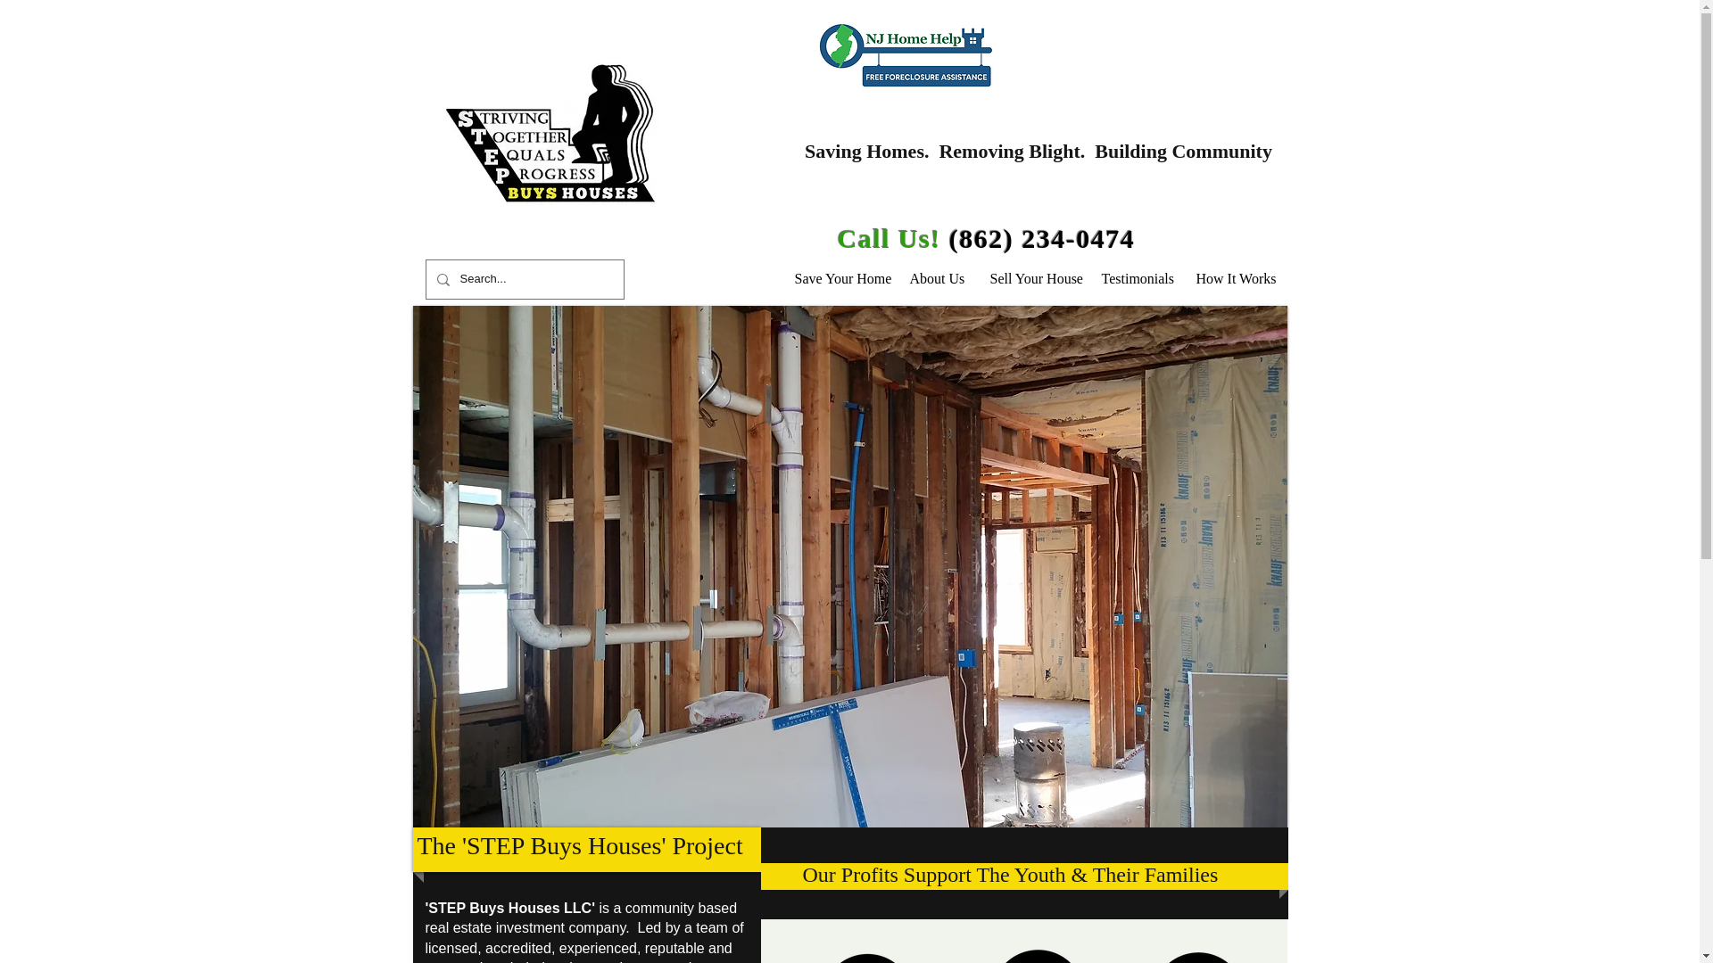 The height and width of the screenshot is (963, 1713). I want to click on HAND1.png, so click(1197, 958).